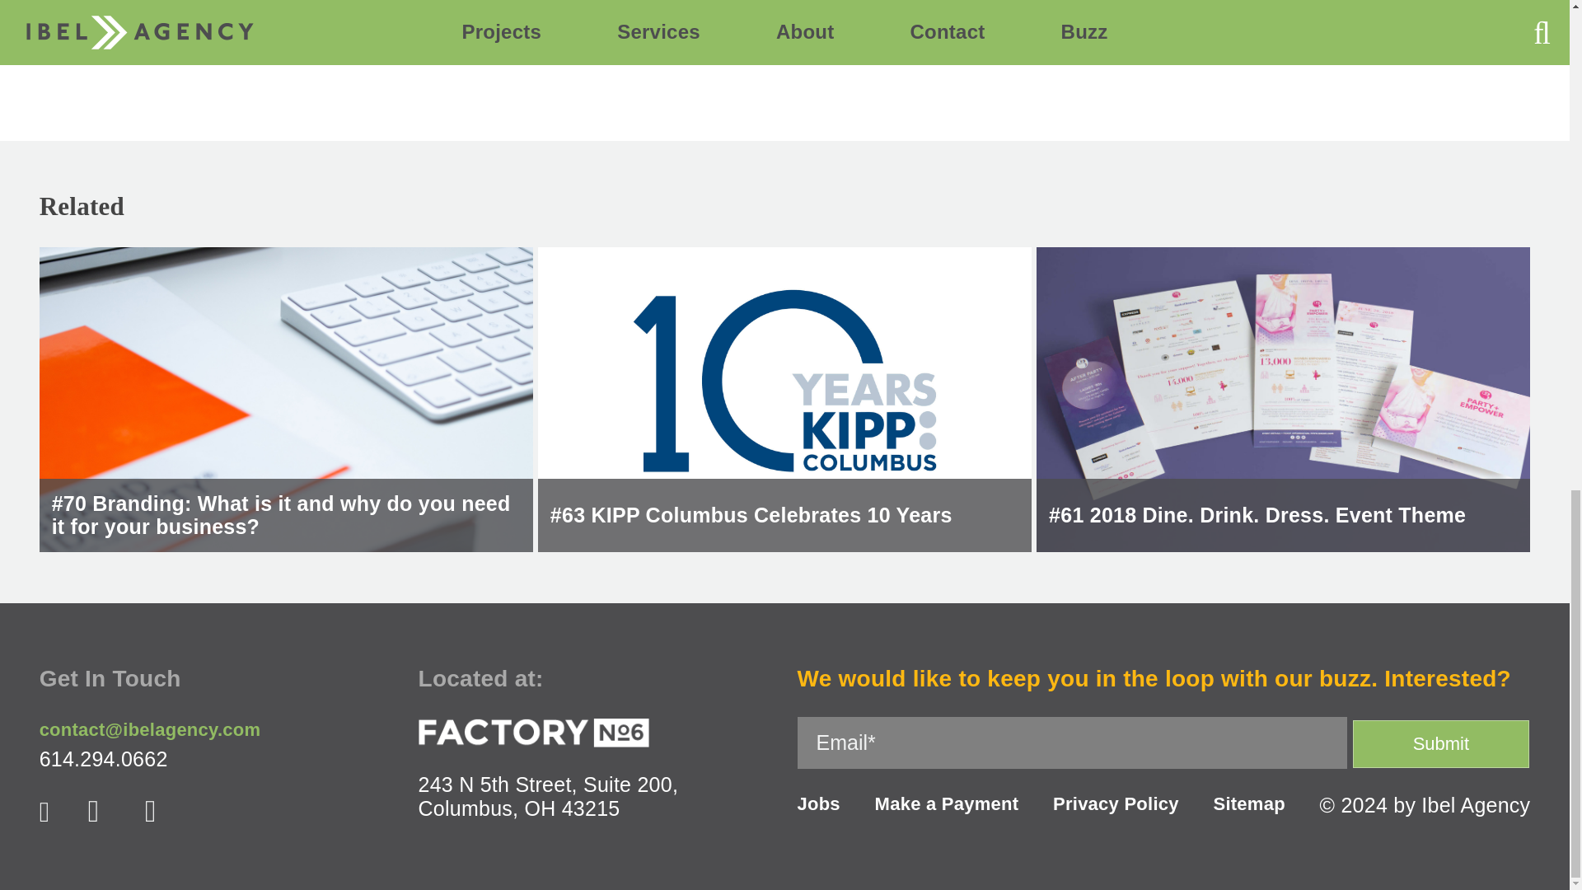 The image size is (1582, 890). Describe the element at coordinates (104, 759) in the screenshot. I see `614.294.0662` at that location.